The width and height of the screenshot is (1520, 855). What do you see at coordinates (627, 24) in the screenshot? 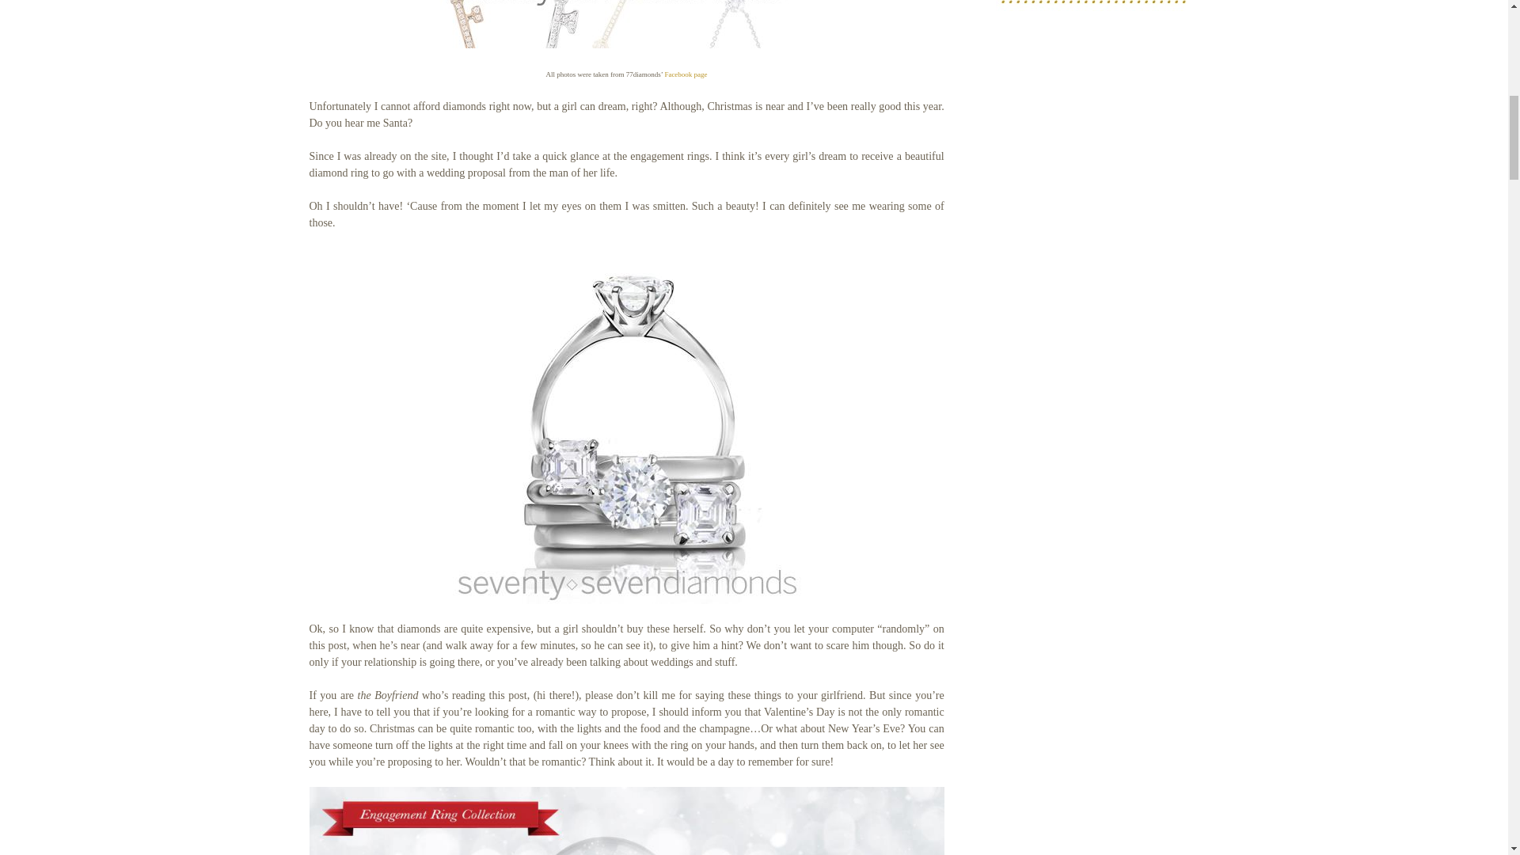
I see `77diamonds necklaces and pendants` at bounding box center [627, 24].